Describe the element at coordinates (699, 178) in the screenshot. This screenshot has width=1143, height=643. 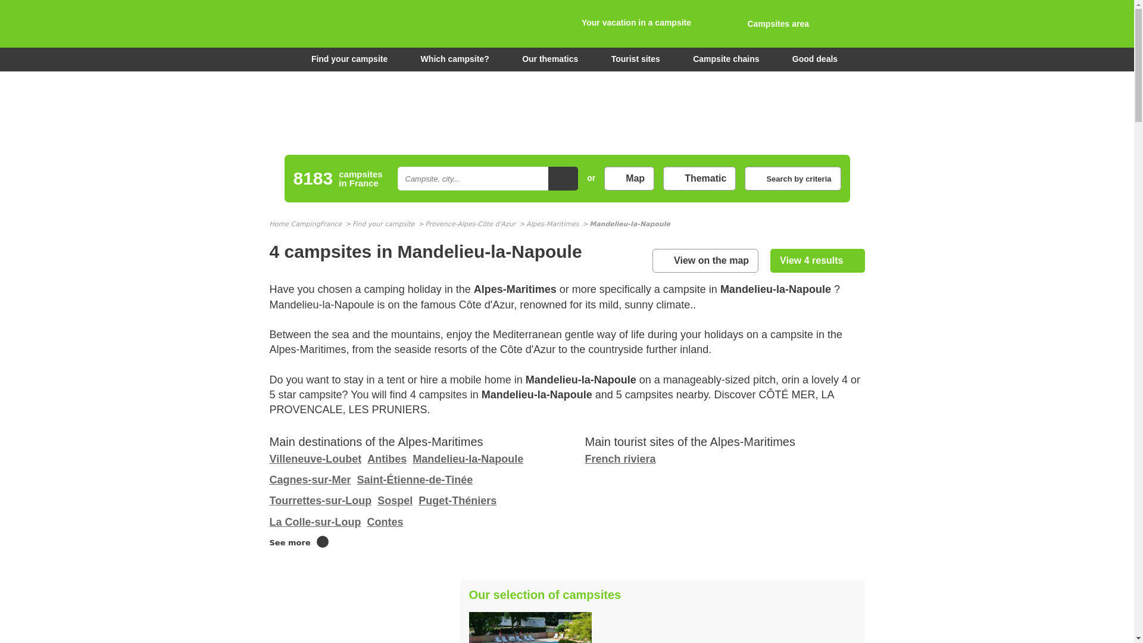
I see `Thematic` at that location.